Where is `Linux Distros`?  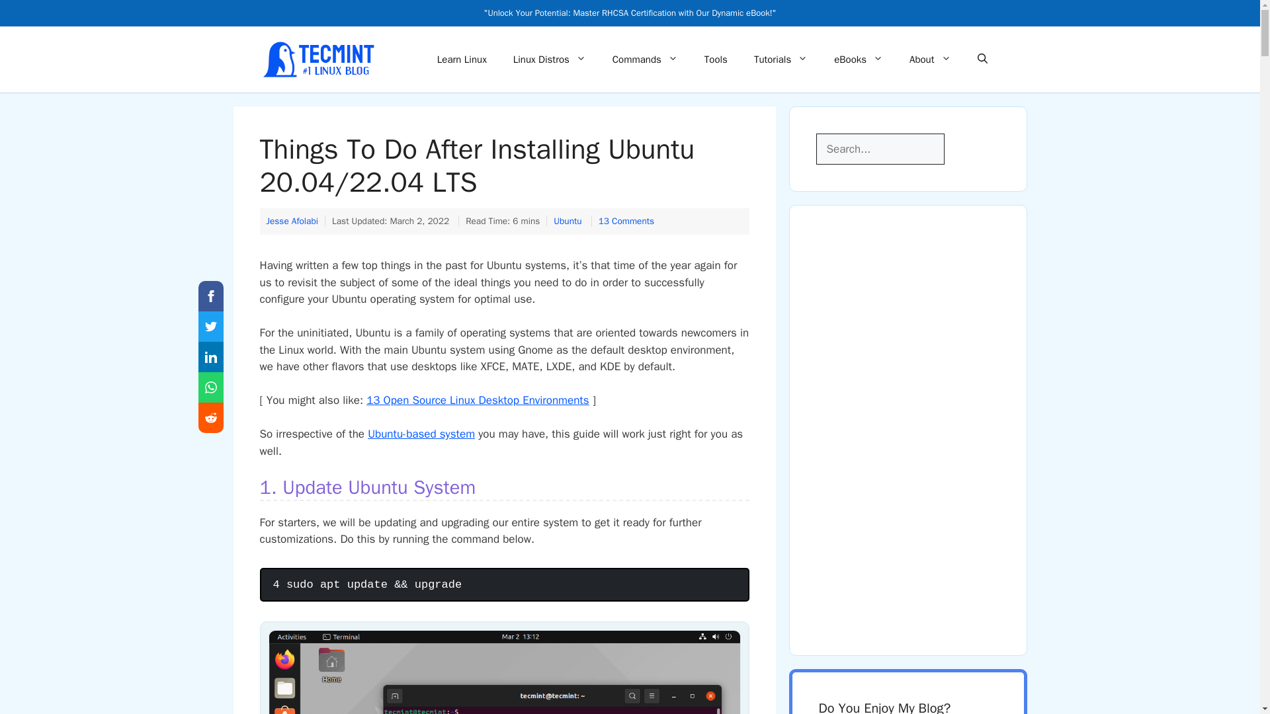
Linux Distros is located at coordinates (550, 59).